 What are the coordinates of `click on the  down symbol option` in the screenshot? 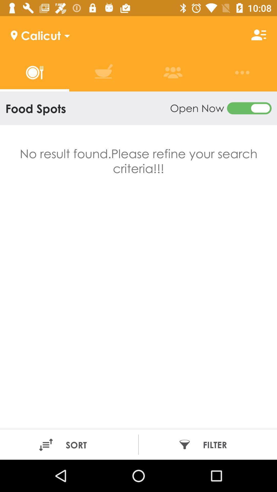 It's located at (65, 35).